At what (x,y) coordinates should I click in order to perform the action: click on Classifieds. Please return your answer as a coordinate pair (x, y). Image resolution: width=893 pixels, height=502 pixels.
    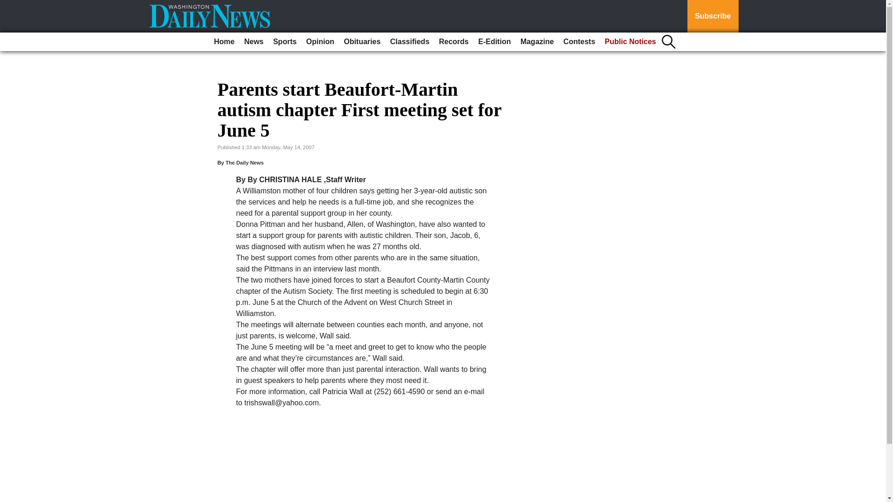
    Looking at the image, I should click on (410, 42).